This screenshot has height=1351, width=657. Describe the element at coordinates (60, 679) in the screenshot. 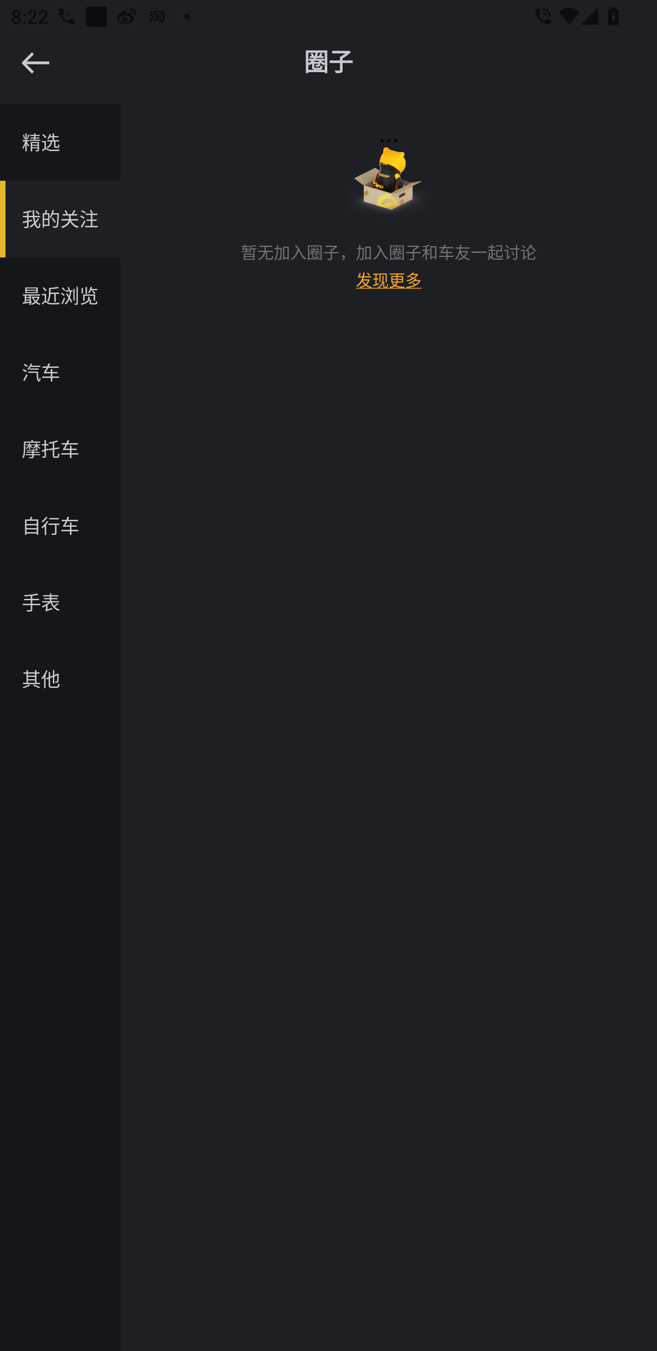

I see `其他` at that location.